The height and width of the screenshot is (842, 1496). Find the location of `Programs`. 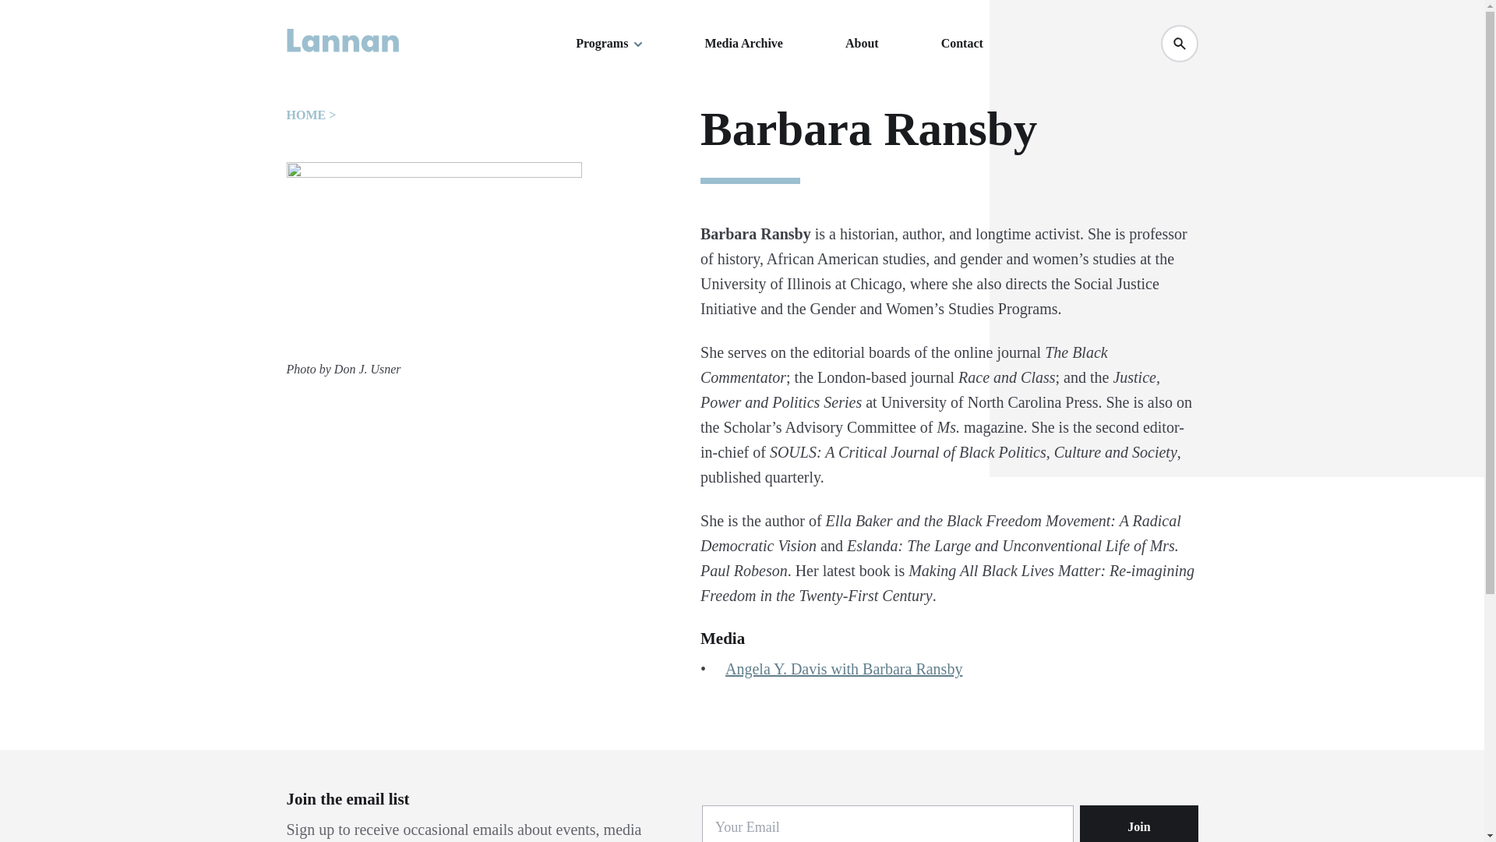

Programs is located at coordinates (609, 43).